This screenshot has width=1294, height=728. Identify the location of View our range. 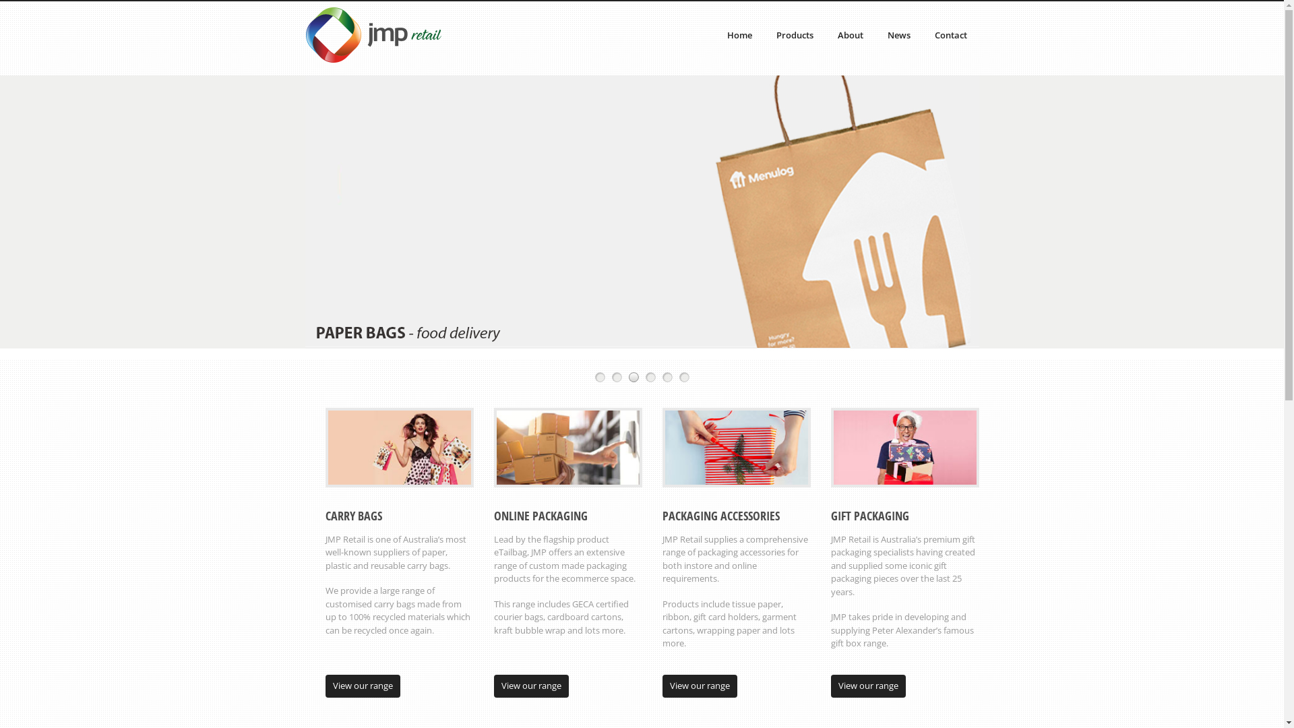
(363, 686).